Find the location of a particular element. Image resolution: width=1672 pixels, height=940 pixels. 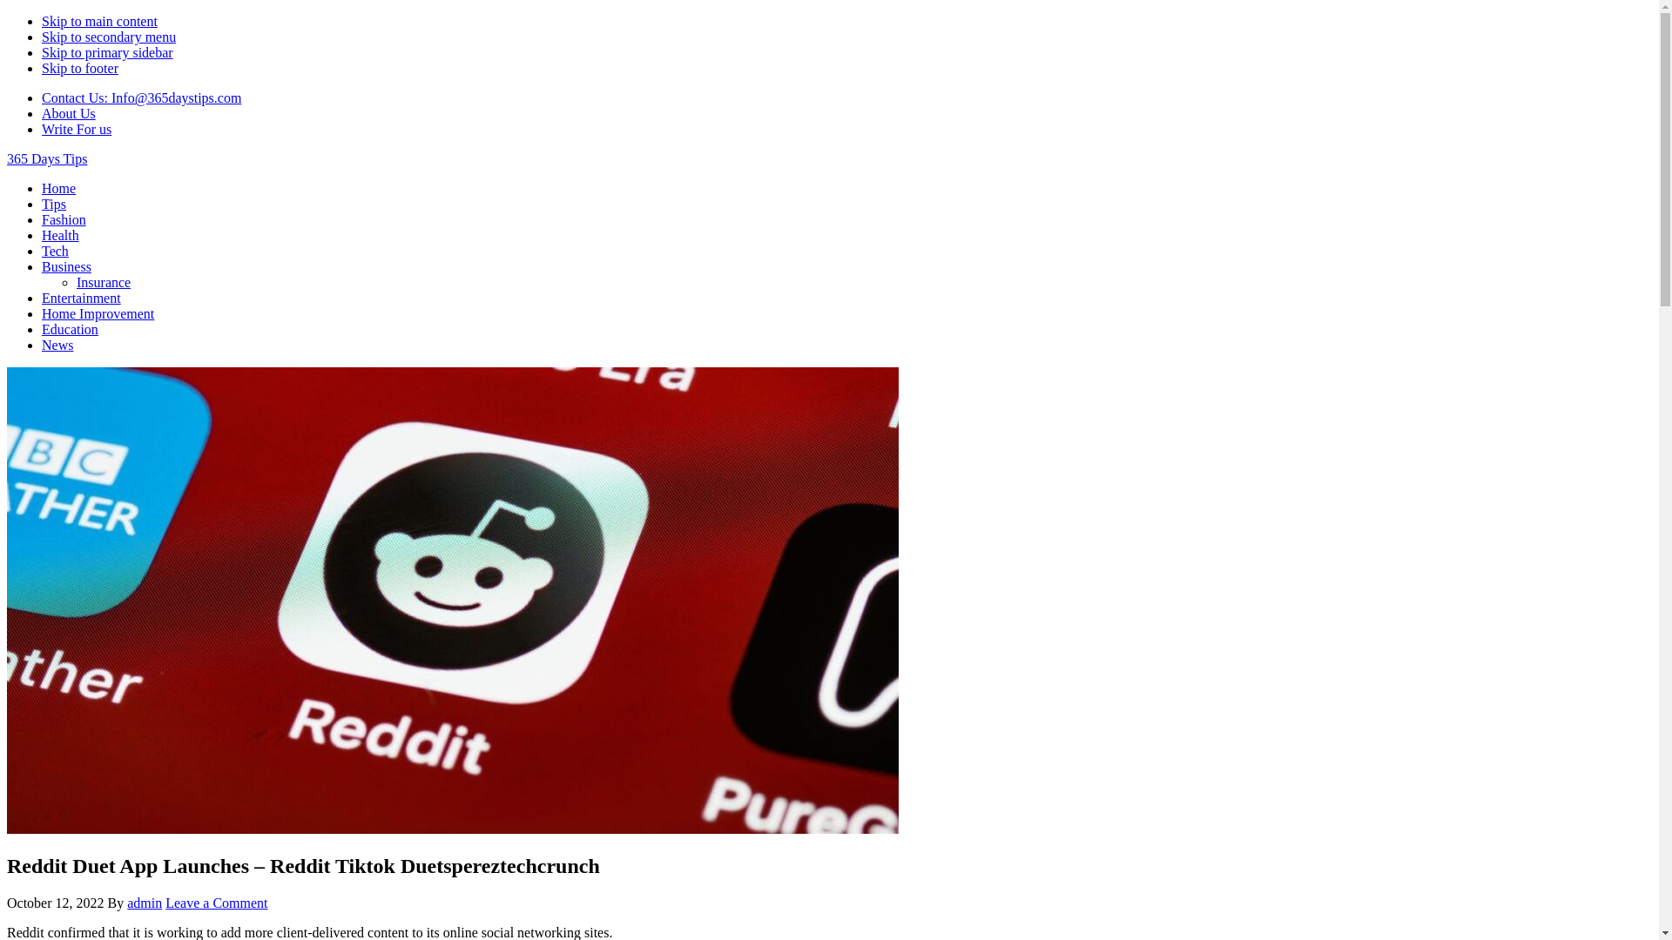

admin is located at coordinates (145, 903).